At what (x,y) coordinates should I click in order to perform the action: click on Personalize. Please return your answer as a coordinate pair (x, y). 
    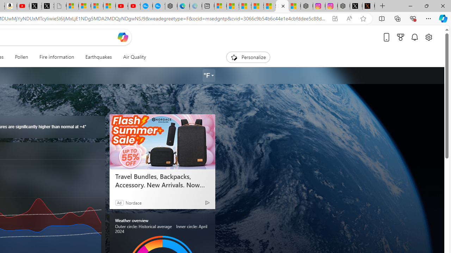
    Looking at the image, I should click on (248, 57).